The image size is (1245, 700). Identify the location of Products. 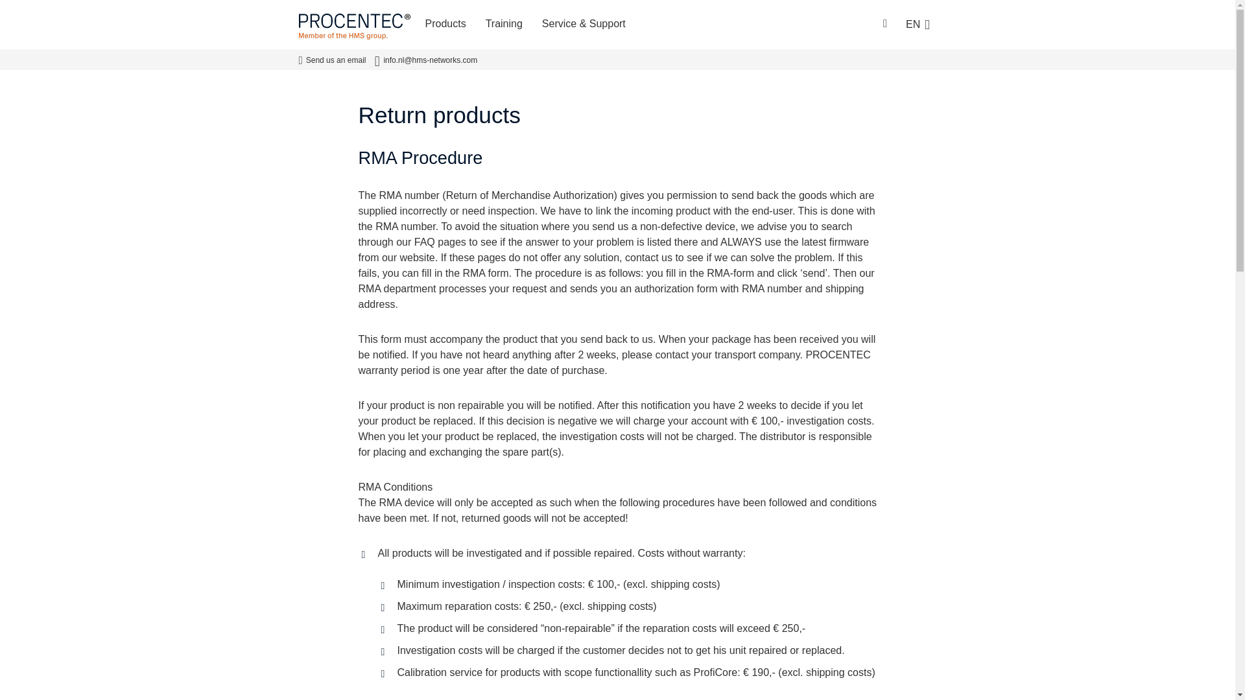
(445, 25).